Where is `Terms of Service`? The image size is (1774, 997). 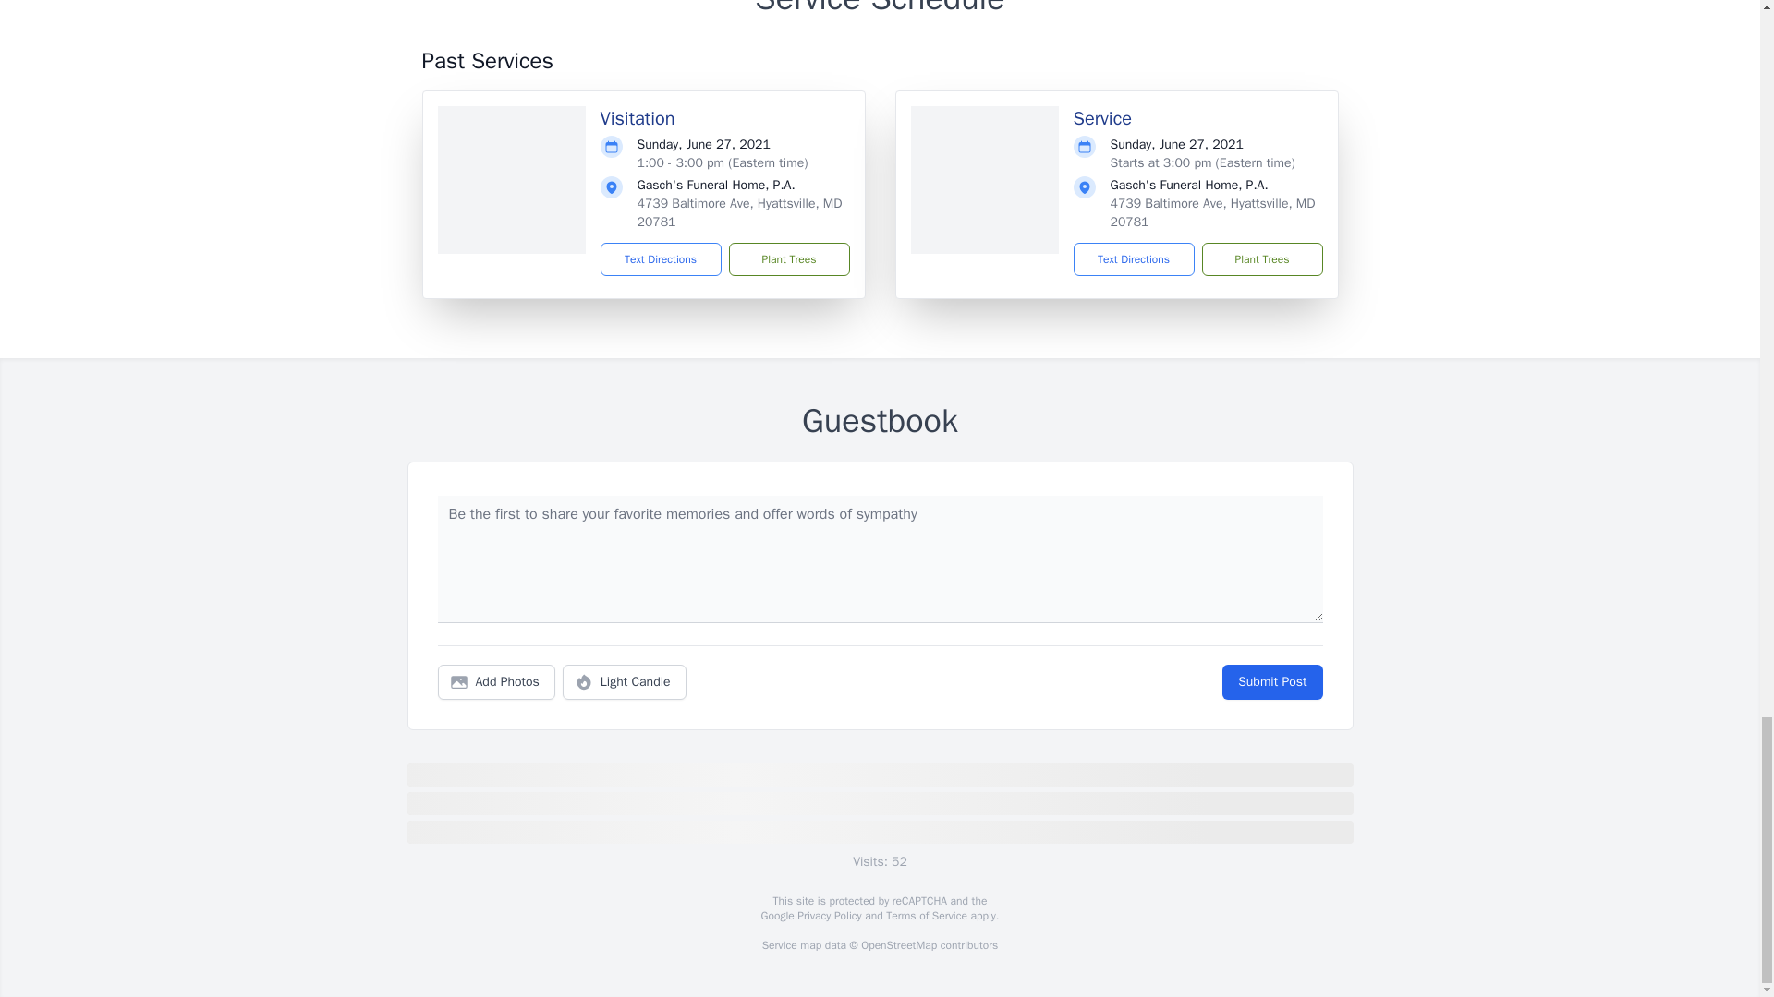 Terms of Service is located at coordinates (926, 916).